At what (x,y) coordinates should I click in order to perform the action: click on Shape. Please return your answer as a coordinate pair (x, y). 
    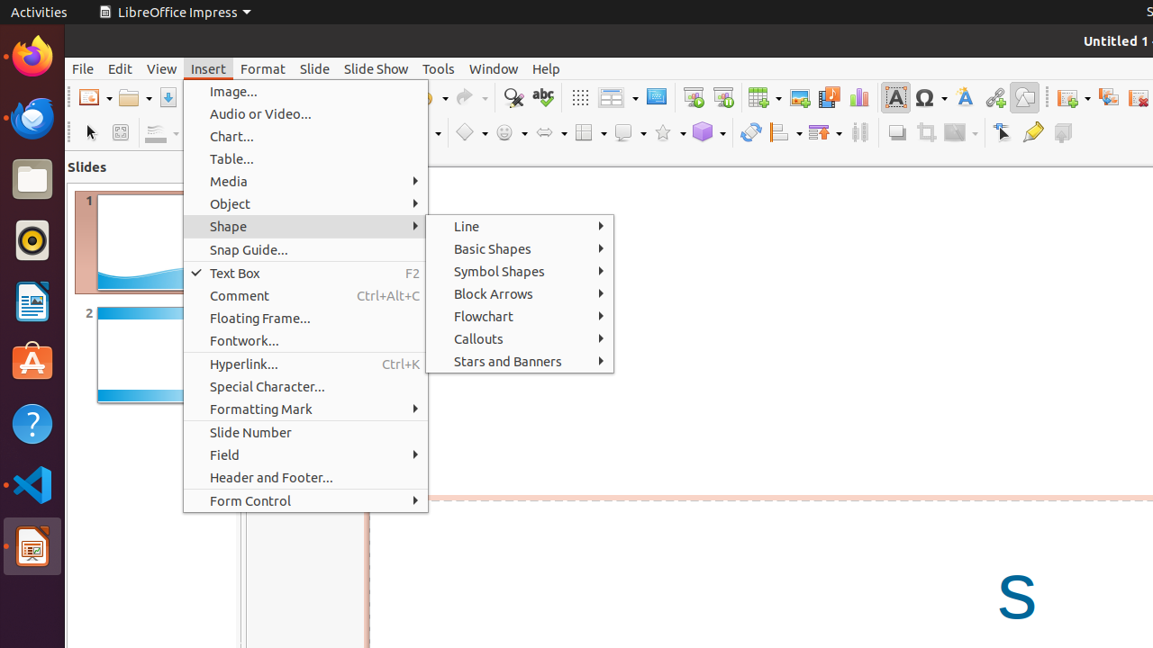
    Looking at the image, I should click on (306, 227).